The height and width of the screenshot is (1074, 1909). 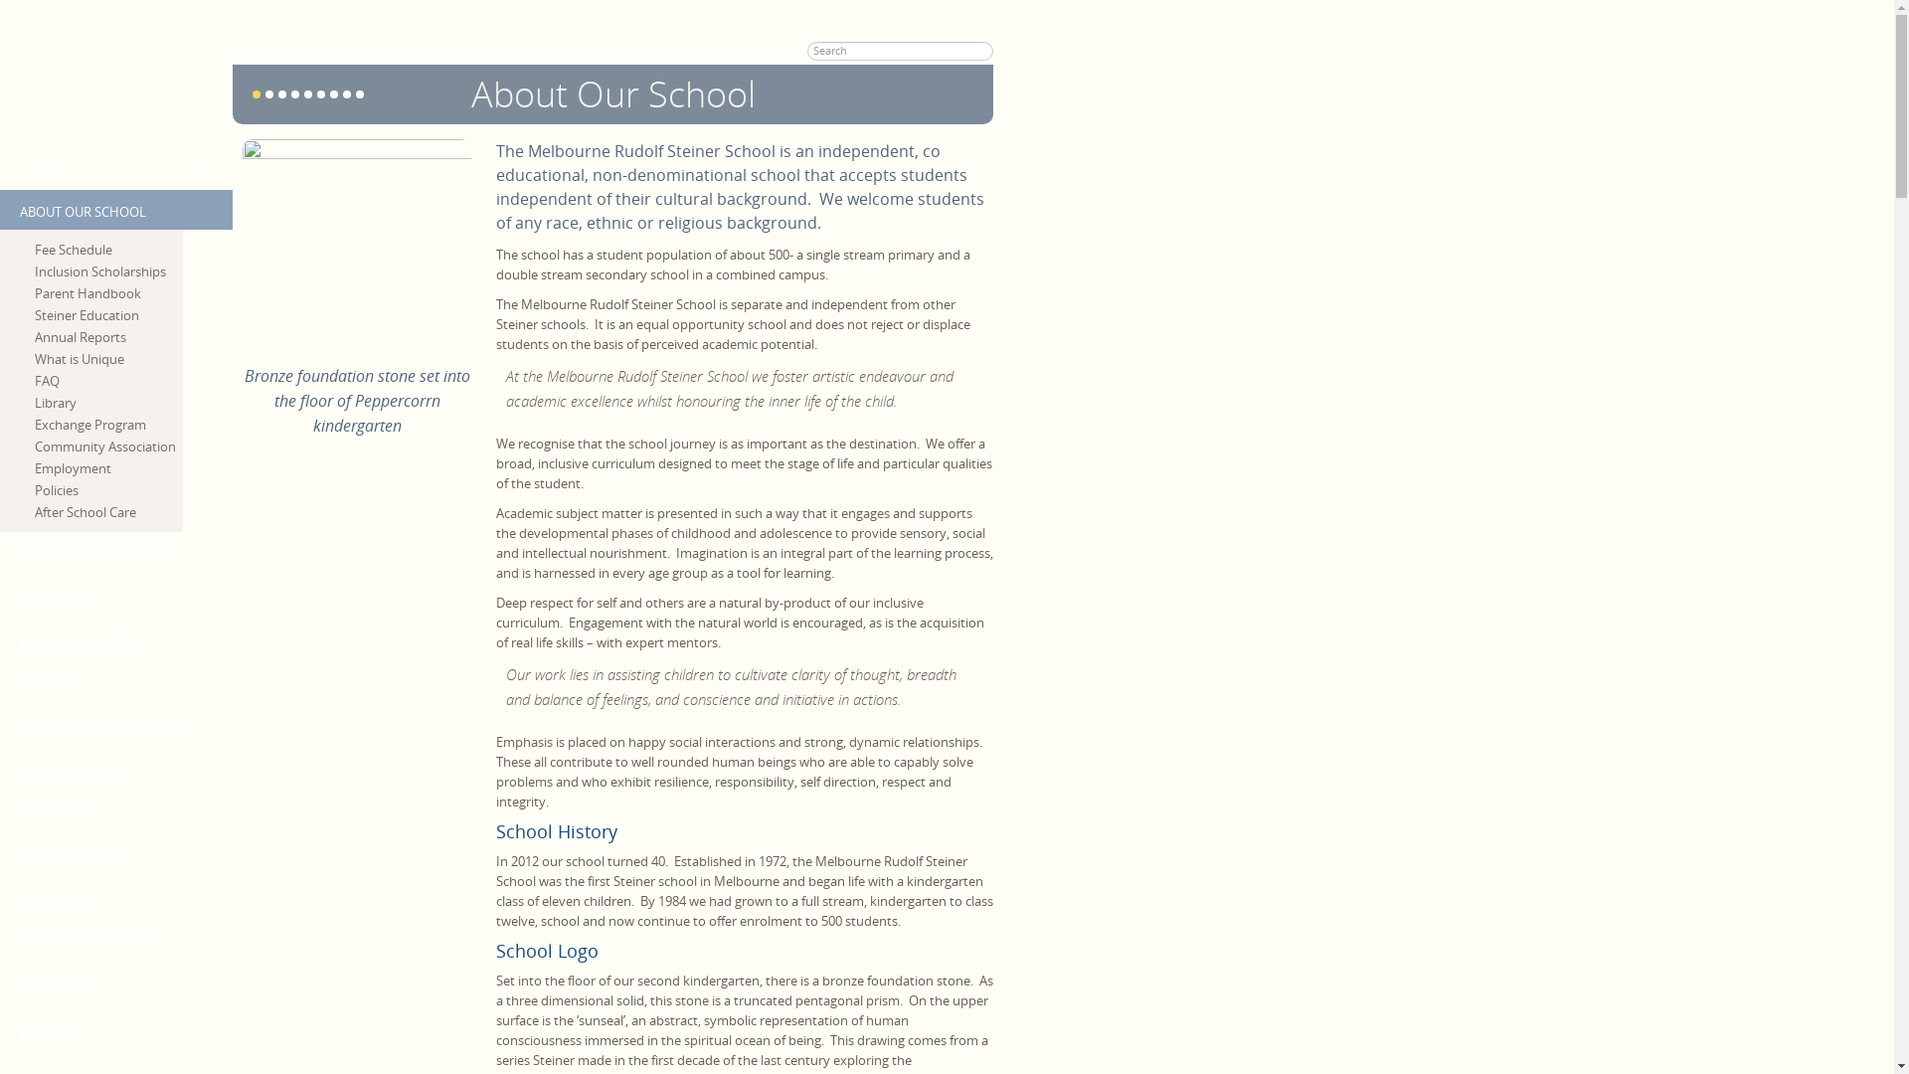 What do you see at coordinates (116, 210) in the screenshot?
I see `ABOUT OUR SCHOOL` at bounding box center [116, 210].